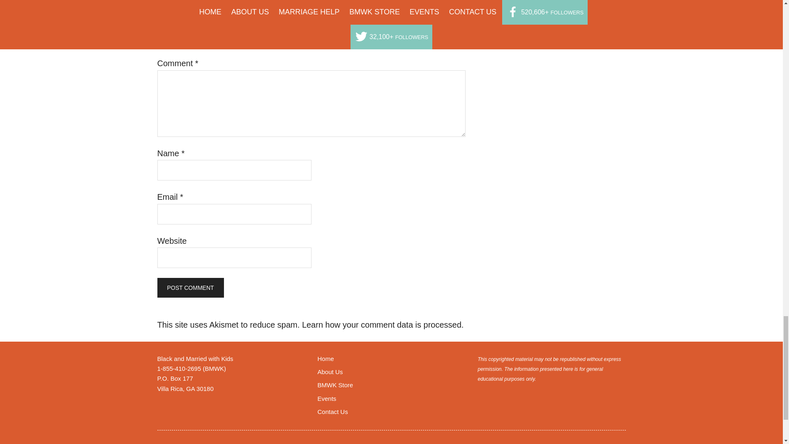 The width and height of the screenshot is (789, 444). What do you see at coordinates (382, 325) in the screenshot?
I see `Learn how your comment data is processed` at bounding box center [382, 325].